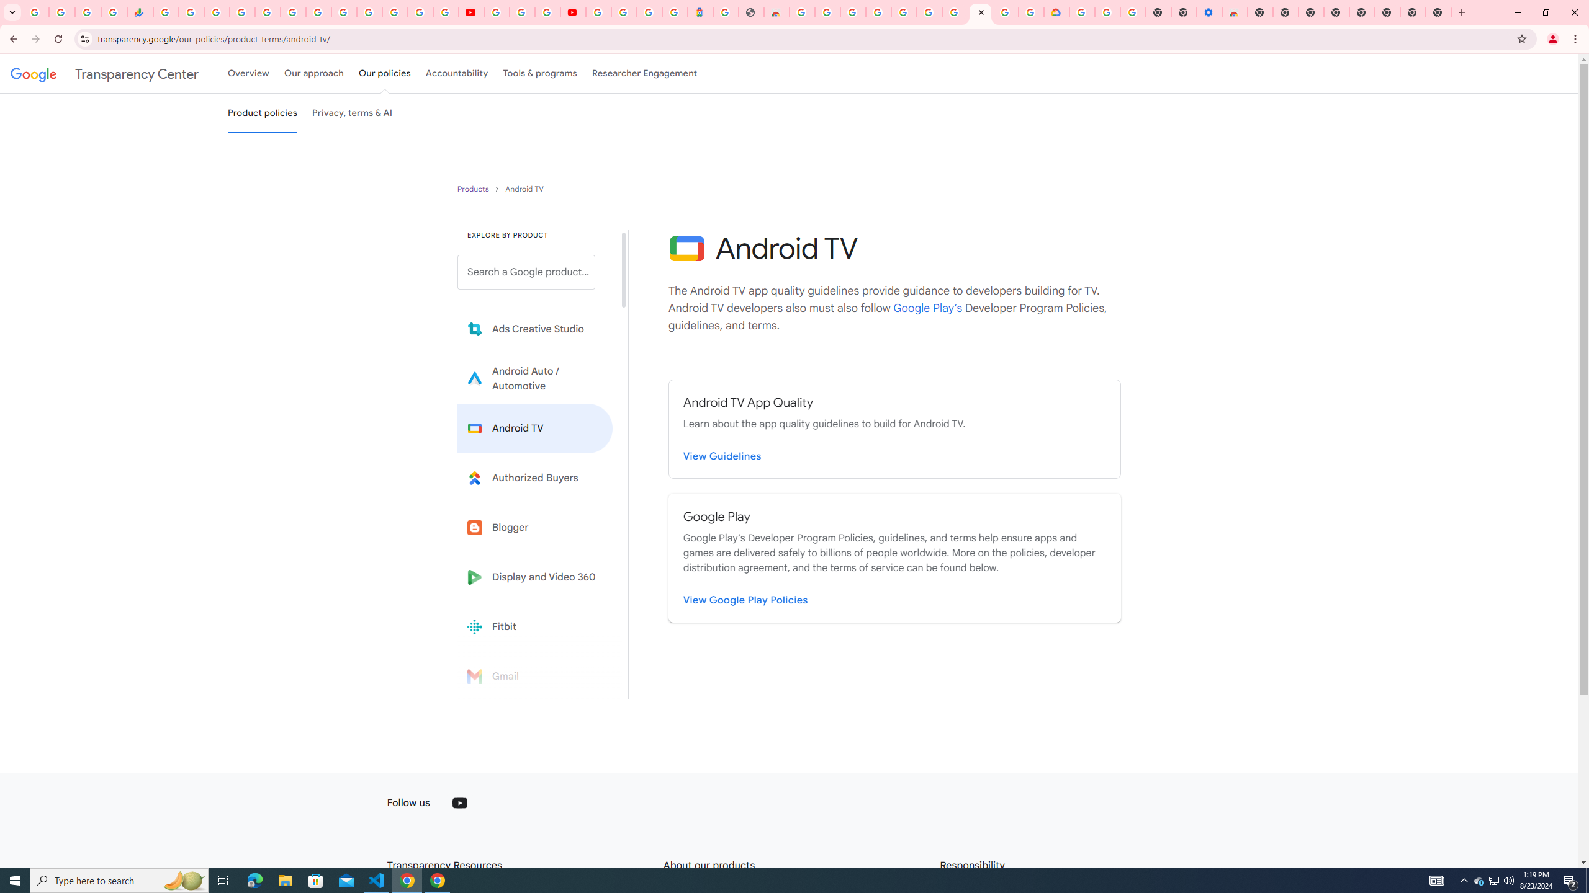 The width and height of the screenshot is (1589, 893). What do you see at coordinates (1210, 12) in the screenshot?
I see `Settings - Accessibility` at bounding box center [1210, 12].